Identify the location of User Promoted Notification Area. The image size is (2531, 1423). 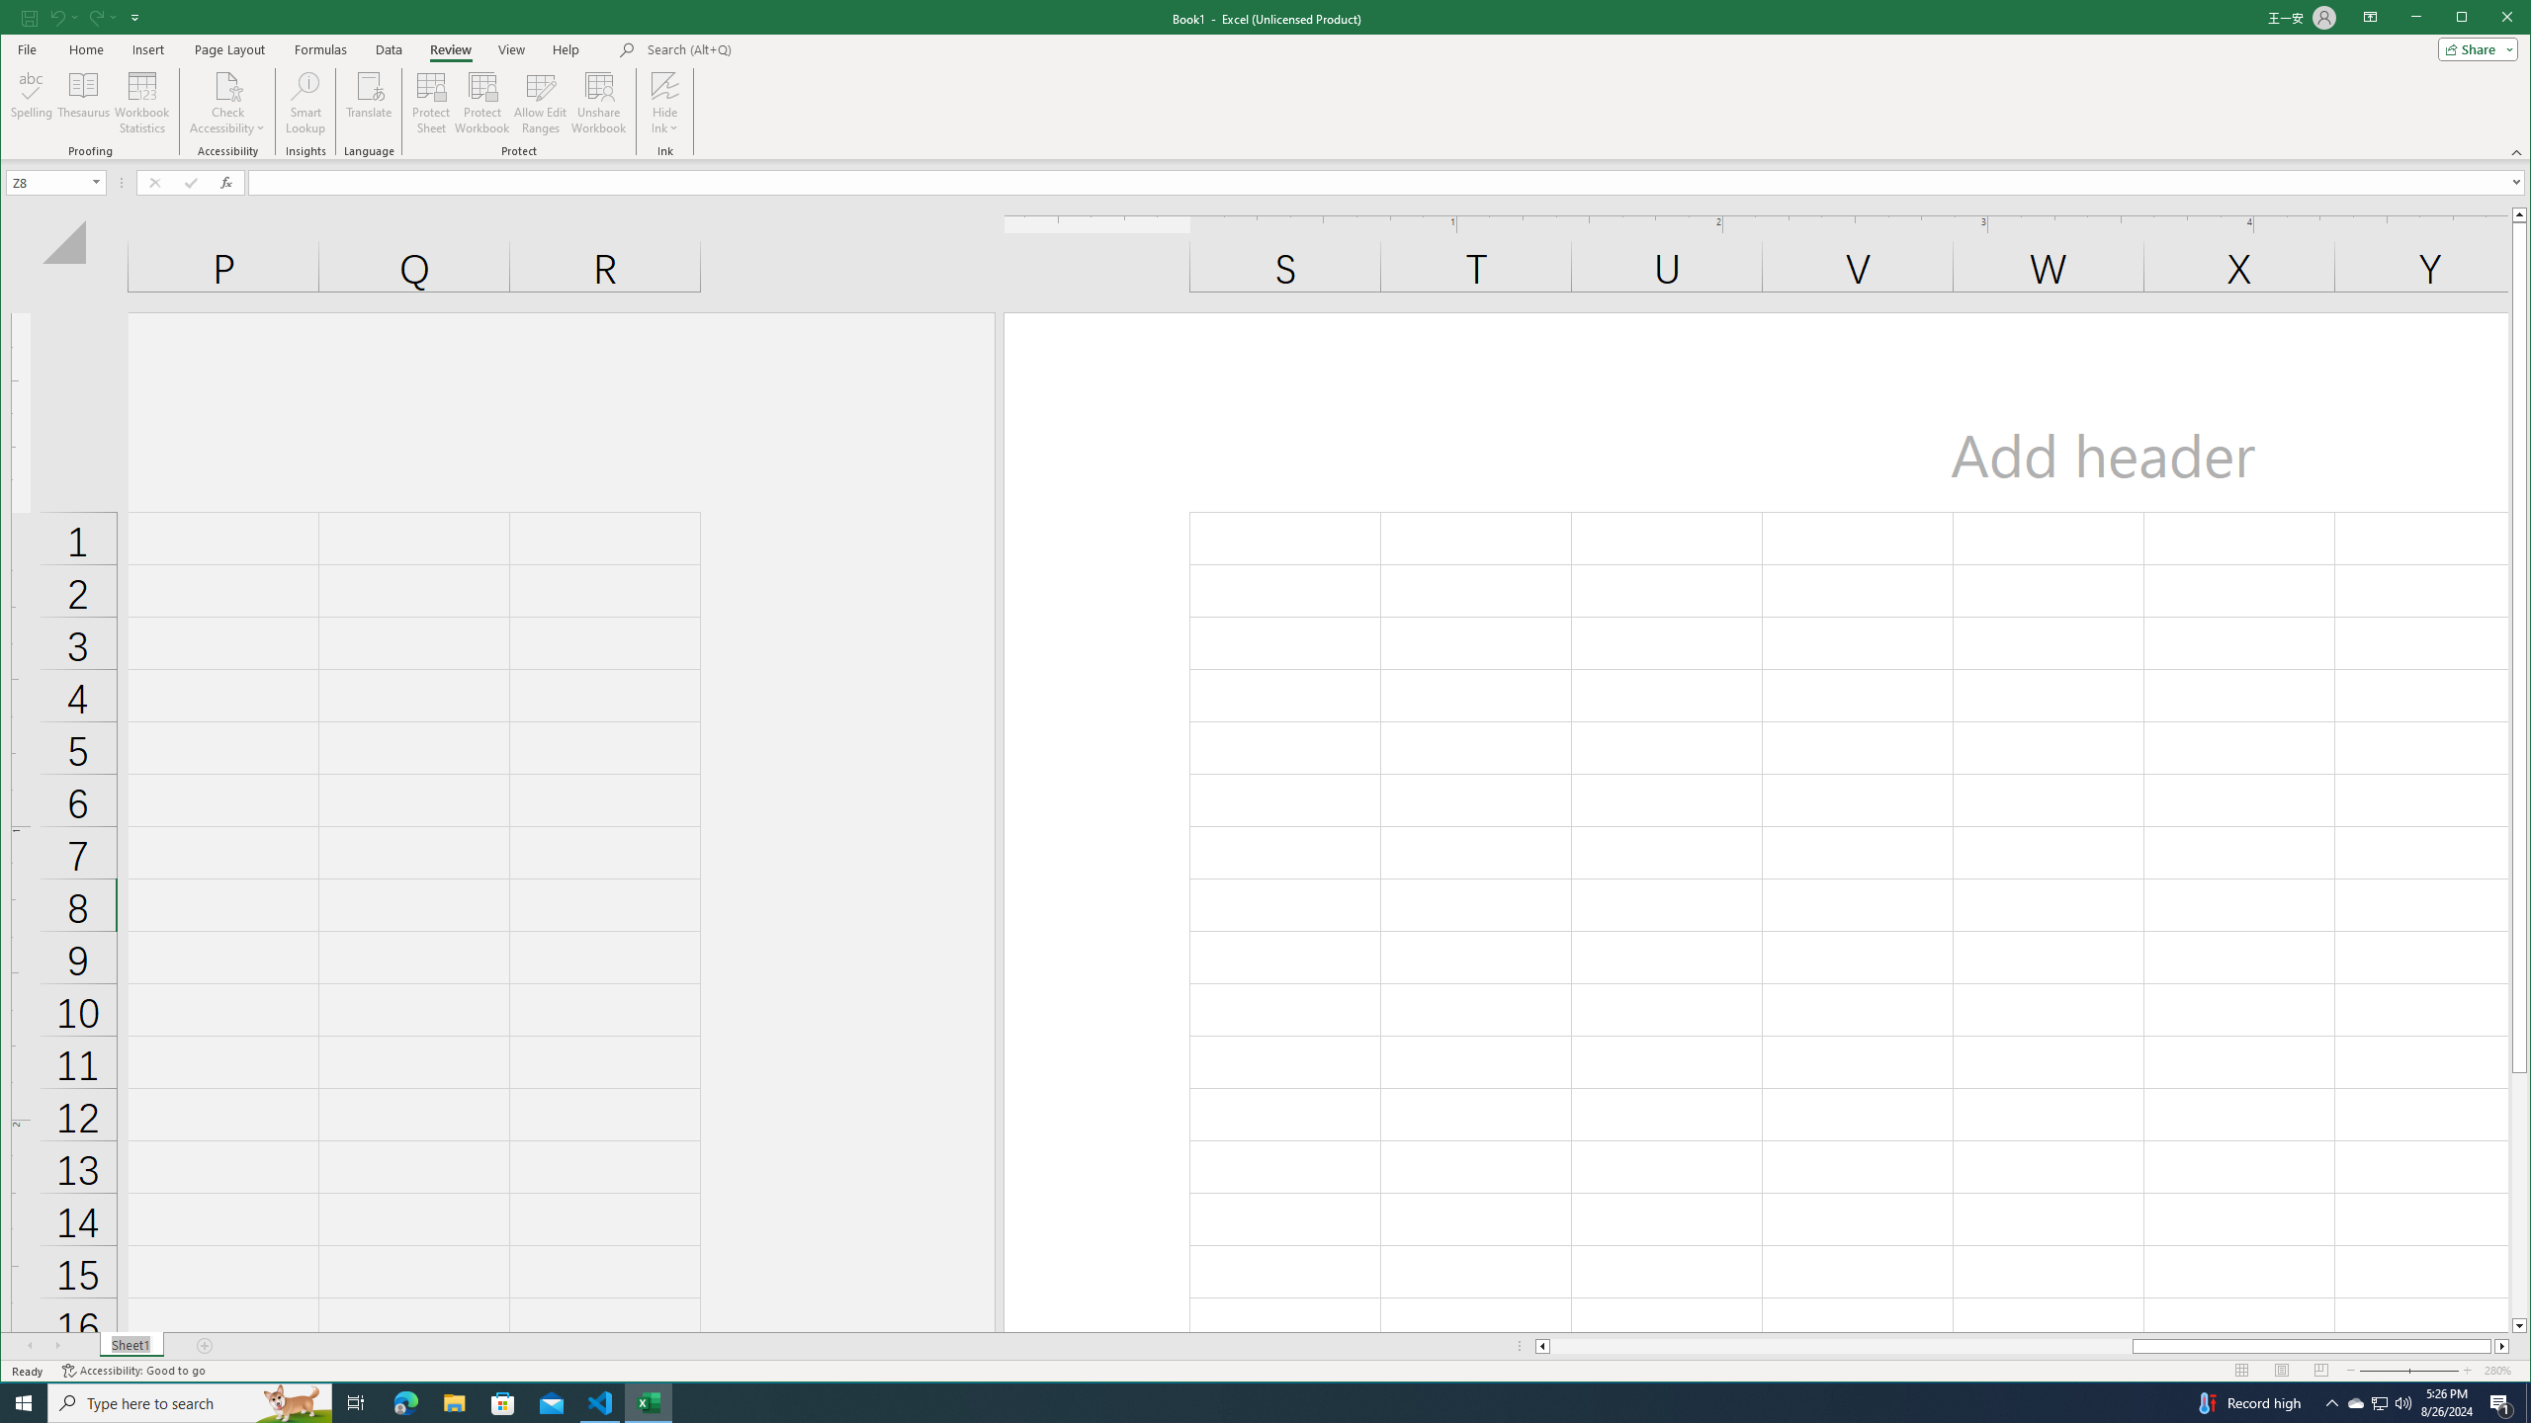
(2379, 1403).